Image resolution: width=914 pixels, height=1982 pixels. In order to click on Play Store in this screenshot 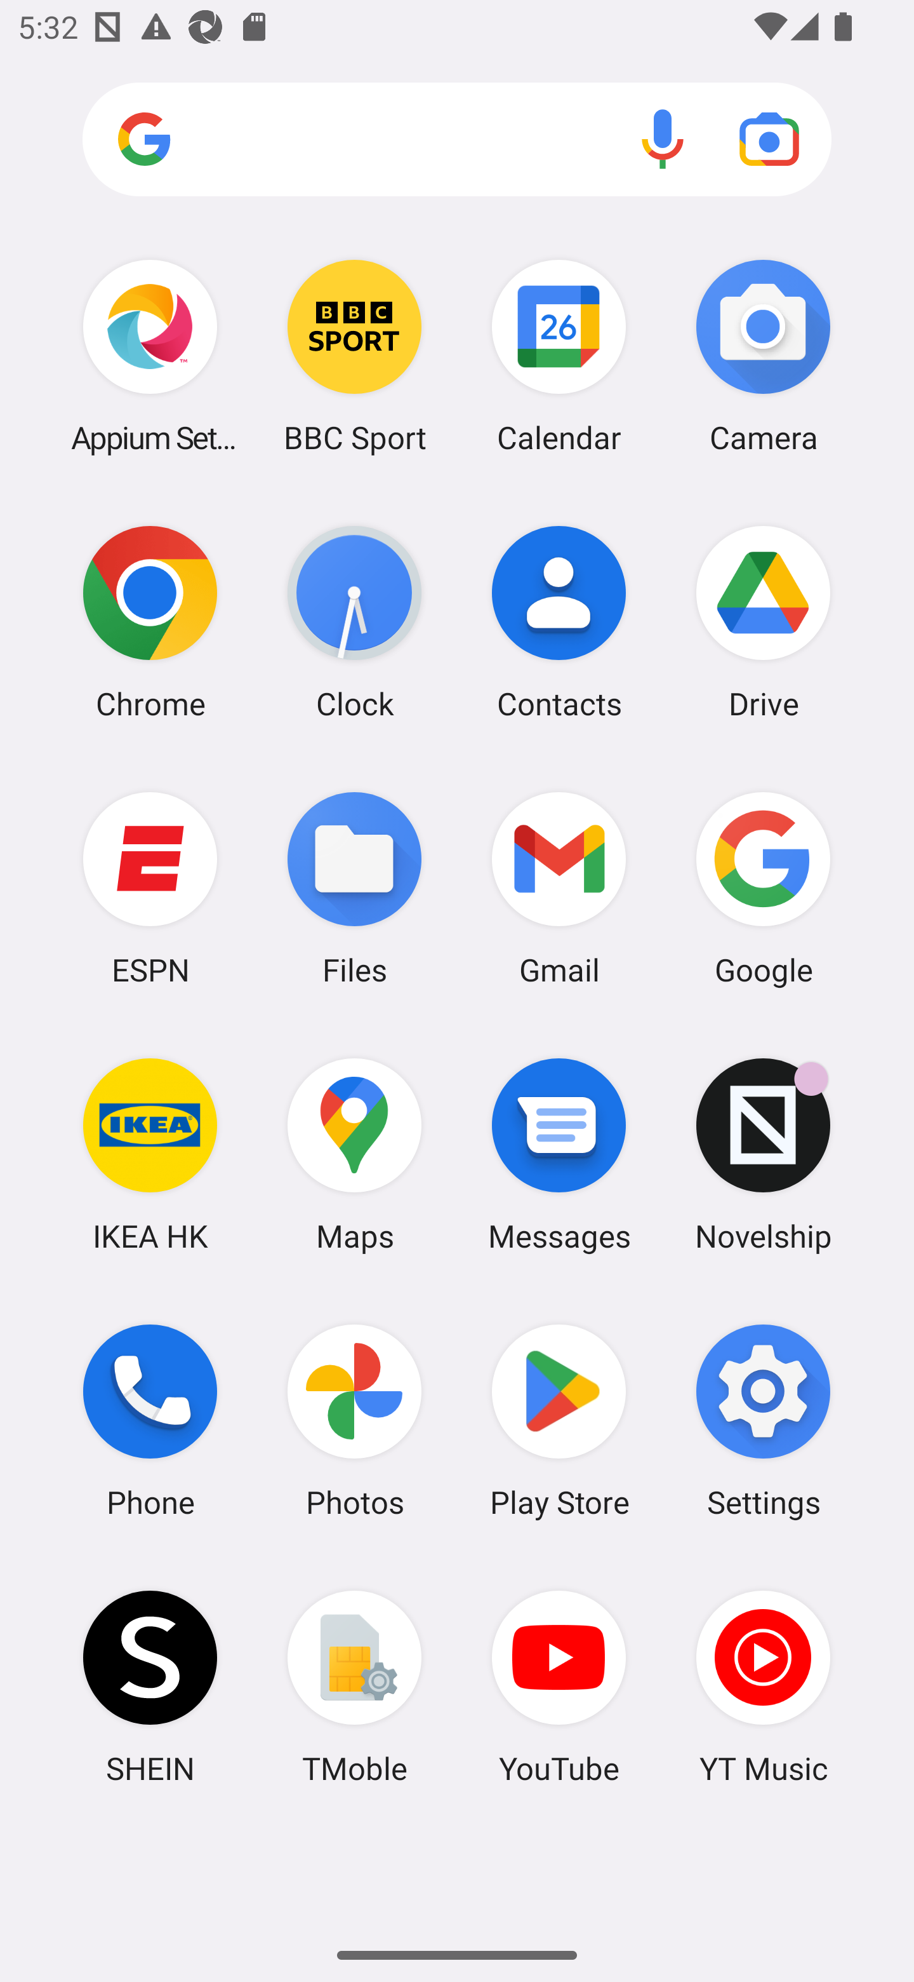, I will do `click(559, 1421)`.